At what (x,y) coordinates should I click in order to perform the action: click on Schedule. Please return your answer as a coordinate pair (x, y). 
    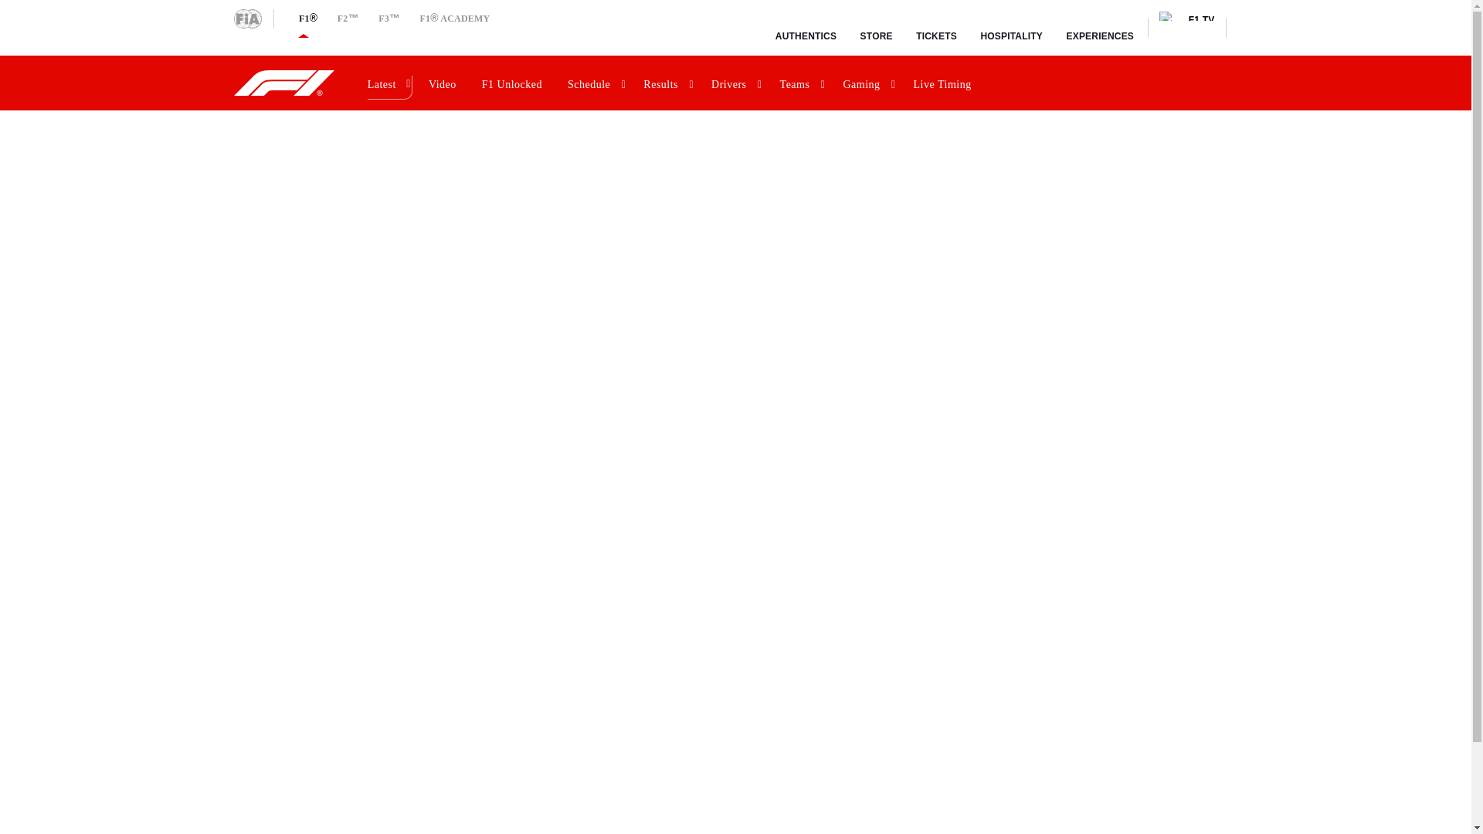
    Looking at the image, I should click on (595, 83).